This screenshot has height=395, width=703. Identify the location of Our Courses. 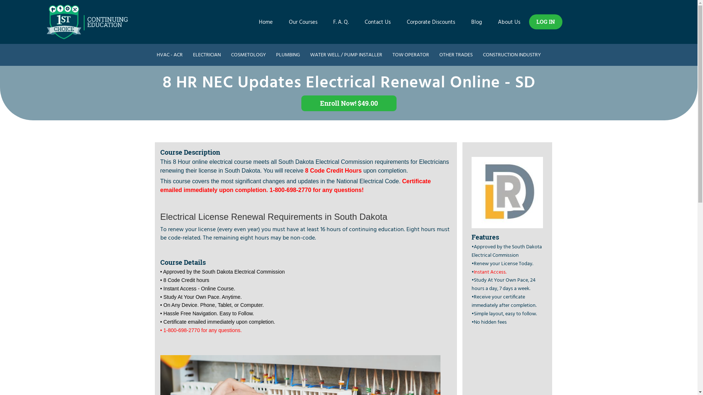
(303, 22).